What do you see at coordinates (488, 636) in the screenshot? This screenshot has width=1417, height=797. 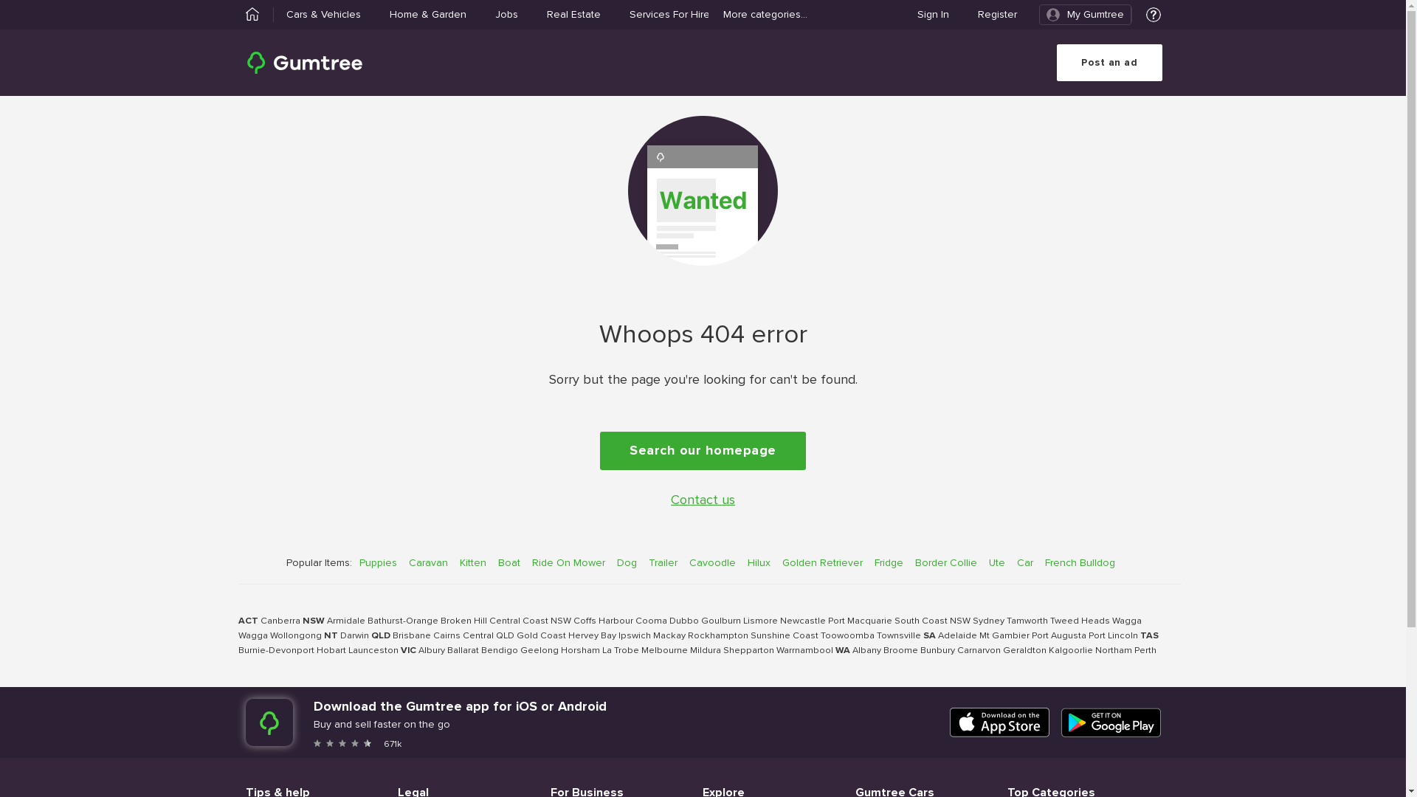 I see `Central QLD` at bounding box center [488, 636].